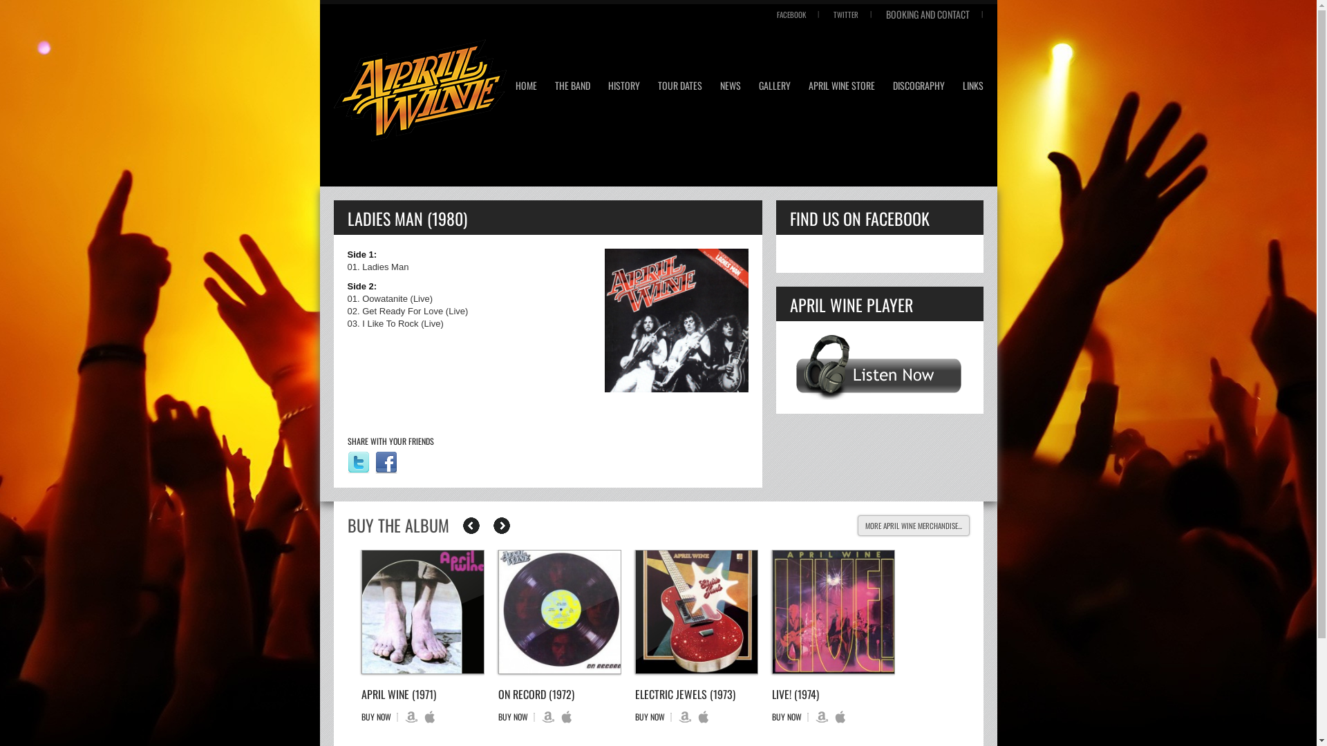  What do you see at coordinates (972, 87) in the screenshot?
I see `LINKS` at bounding box center [972, 87].